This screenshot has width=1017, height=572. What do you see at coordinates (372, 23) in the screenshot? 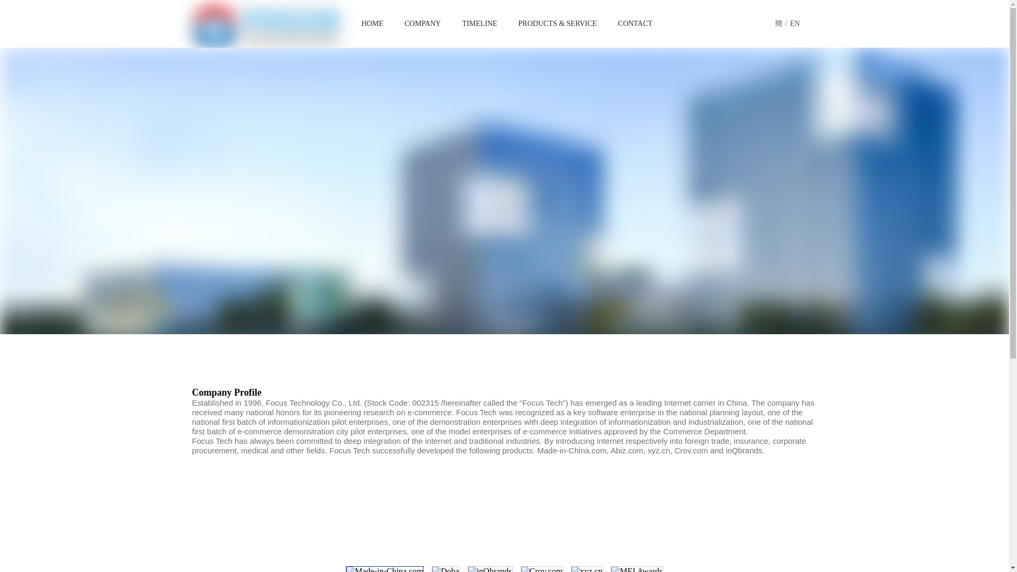
I see `HOME` at bounding box center [372, 23].